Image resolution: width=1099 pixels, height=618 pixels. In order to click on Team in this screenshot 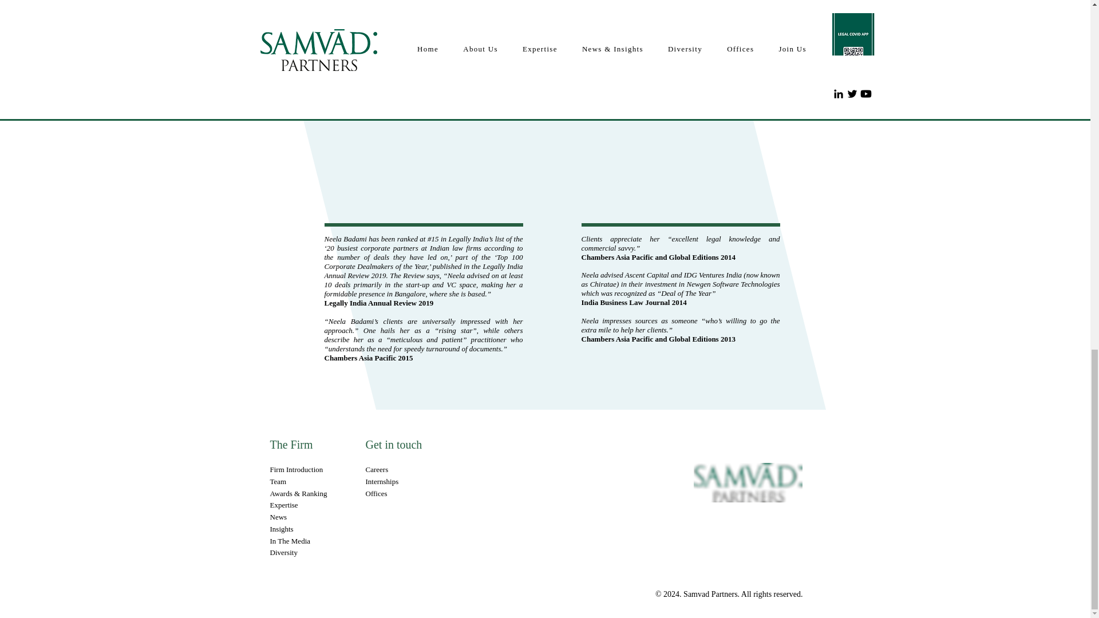, I will do `click(278, 481)`.